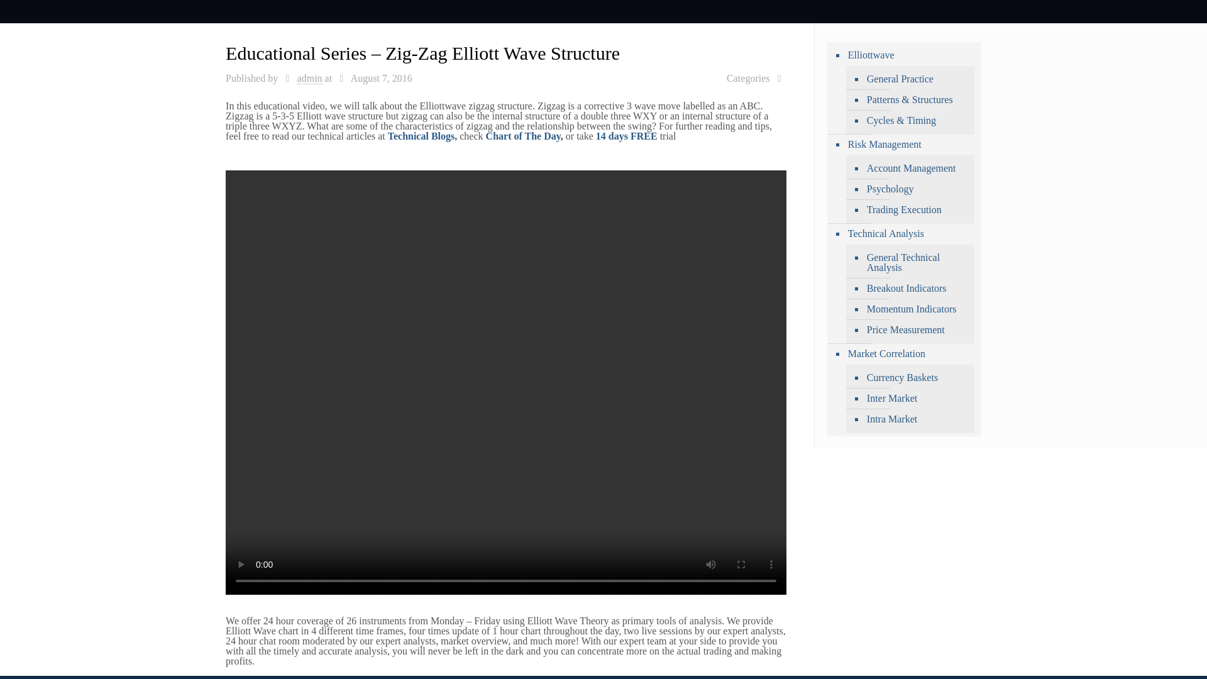 Image resolution: width=1207 pixels, height=679 pixels. I want to click on Chart of The Day, so click(523, 136).